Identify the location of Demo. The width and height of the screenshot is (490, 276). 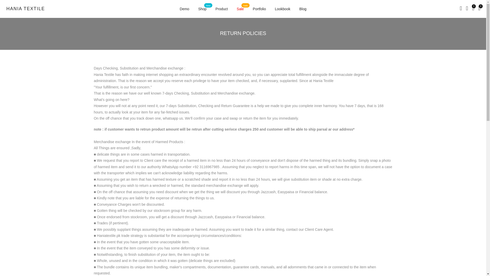
(259, 9).